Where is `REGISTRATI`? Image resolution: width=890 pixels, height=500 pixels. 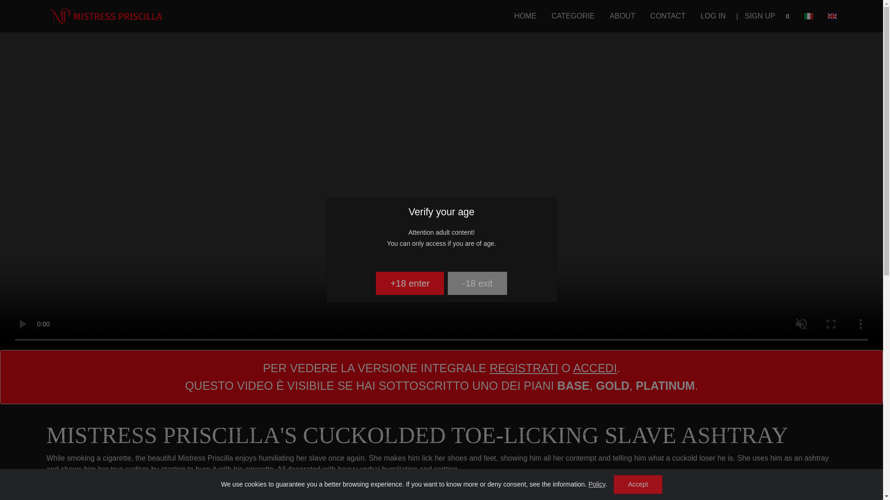 REGISTRATI is located at coordinates (524, 368).